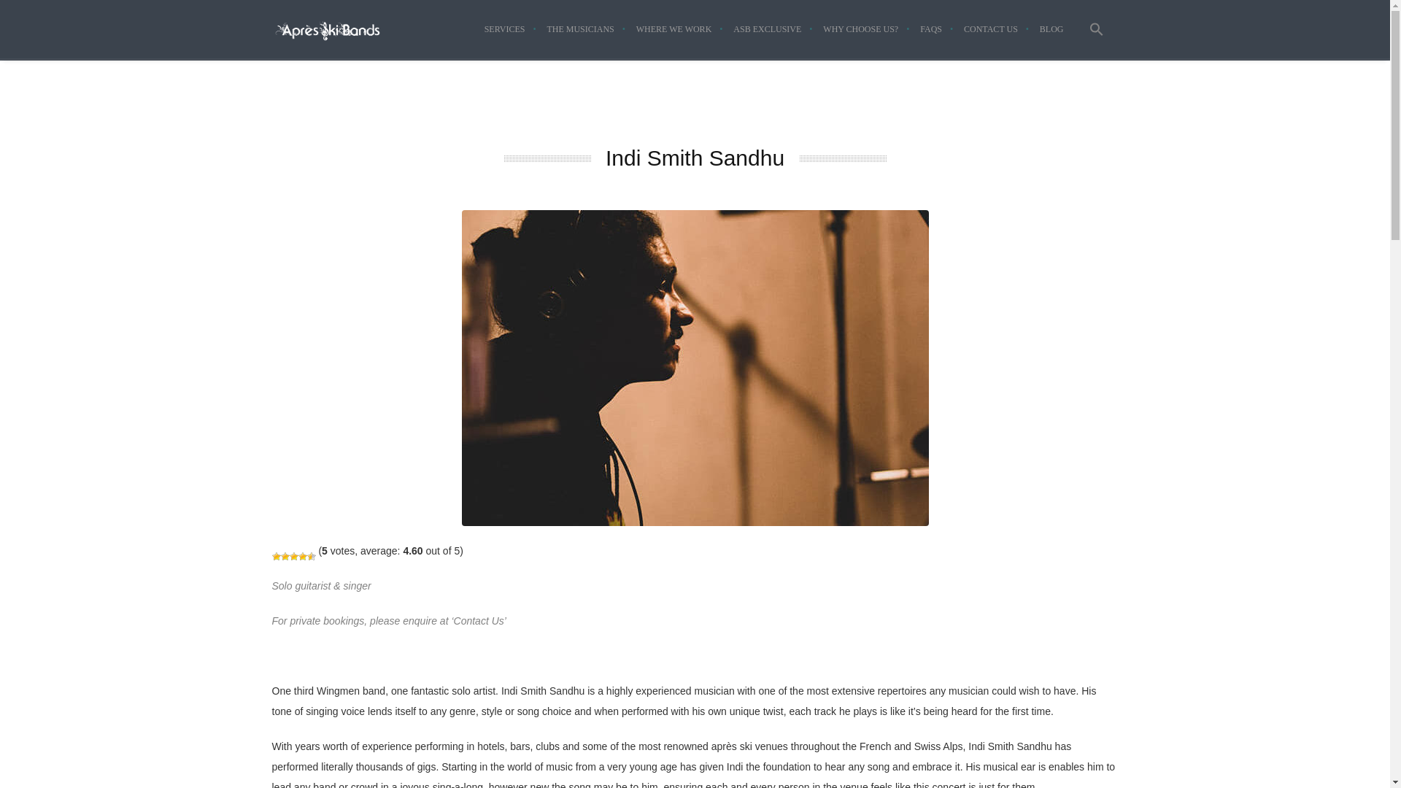 Image resolution: width=1401 pixels, height=788 pixels. I want to click on WHERE WE WORK, so click(674, 29).